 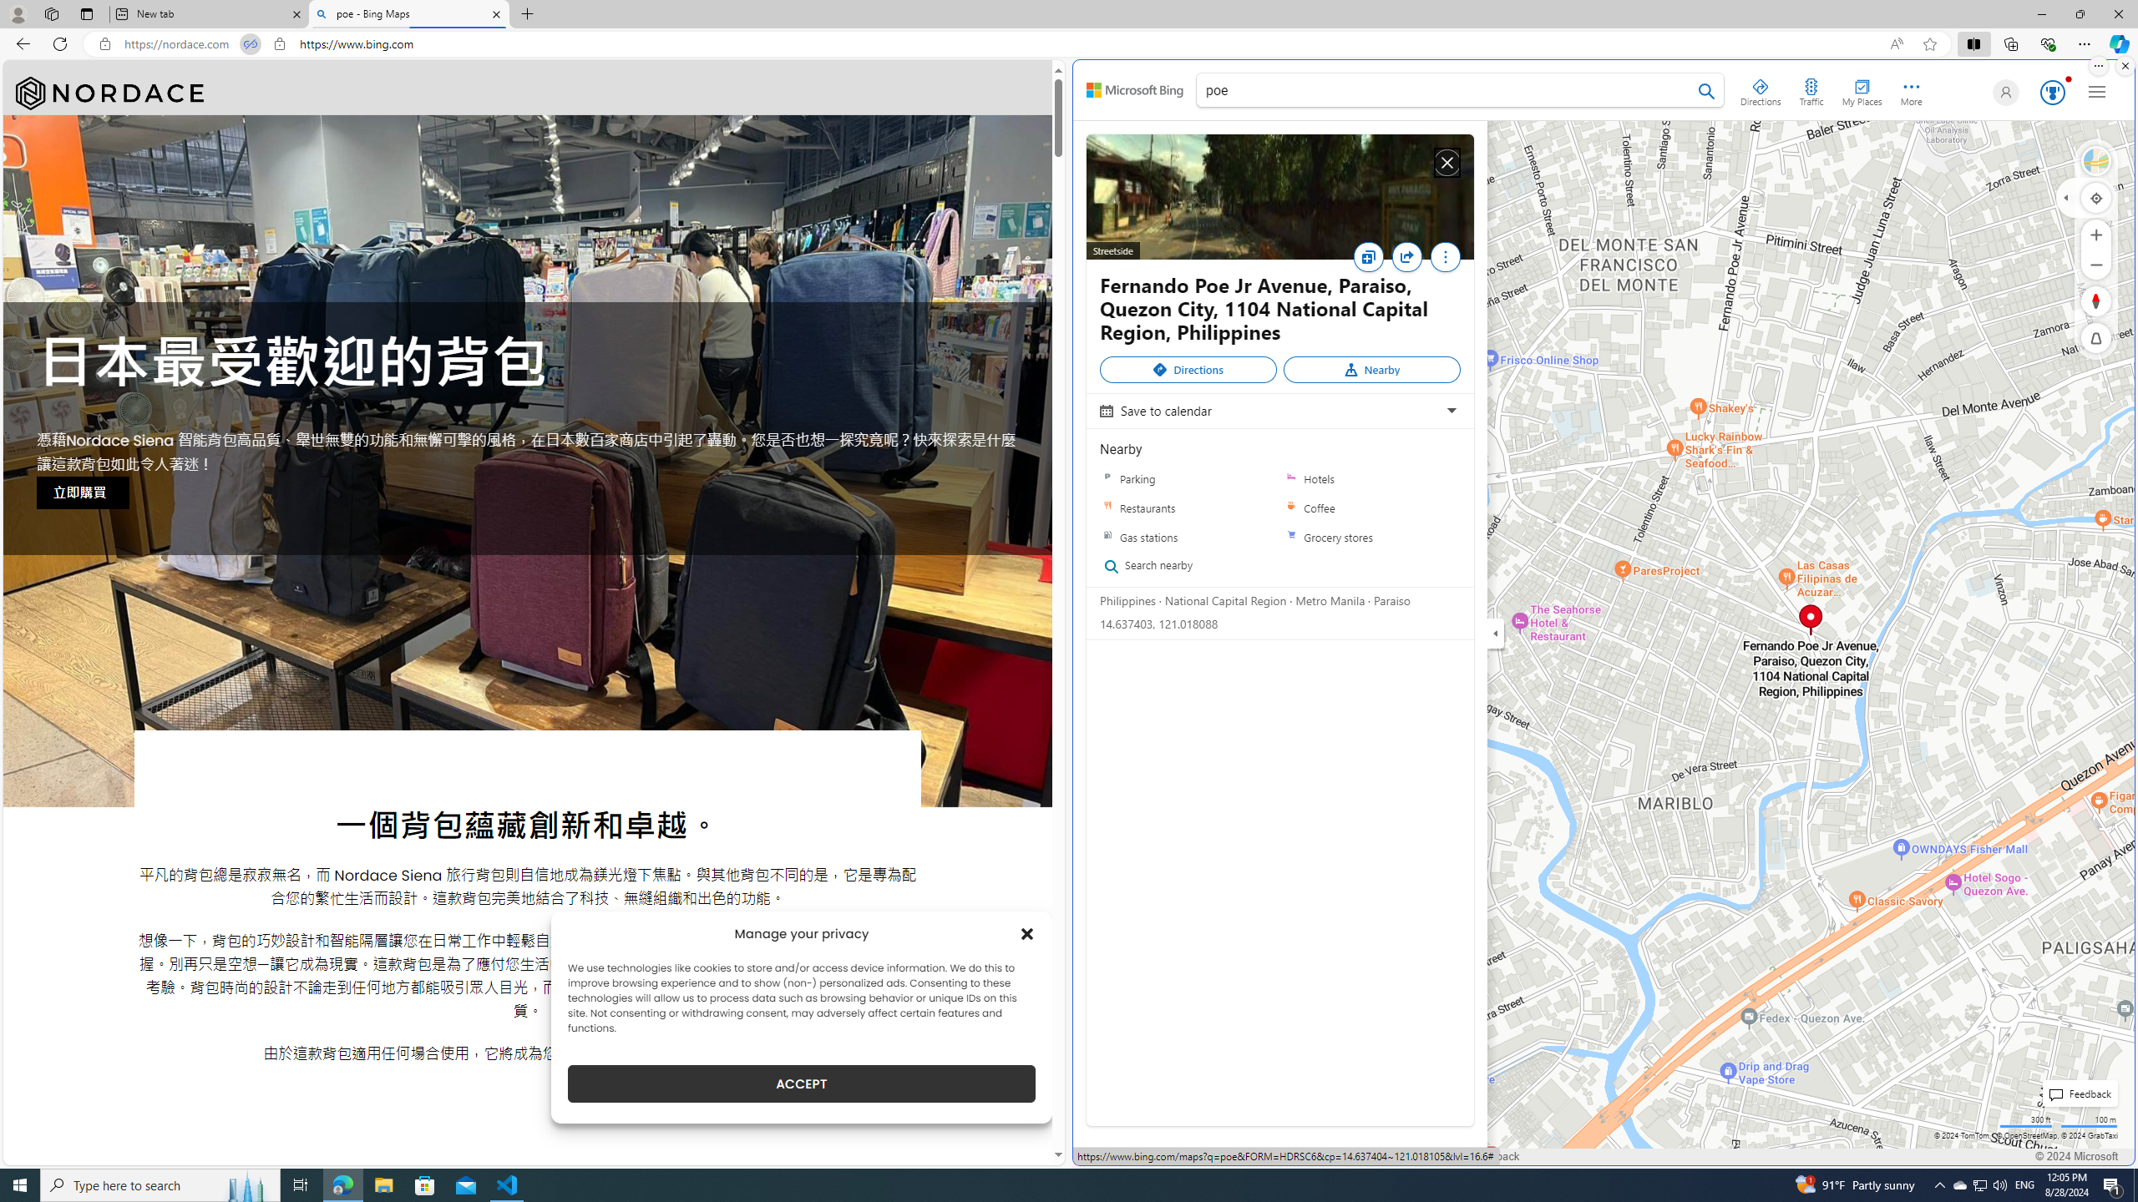 What do you see at coordinates (209, 14) in the screenshot?
I see `New tab` at bounding box center [209, 14].